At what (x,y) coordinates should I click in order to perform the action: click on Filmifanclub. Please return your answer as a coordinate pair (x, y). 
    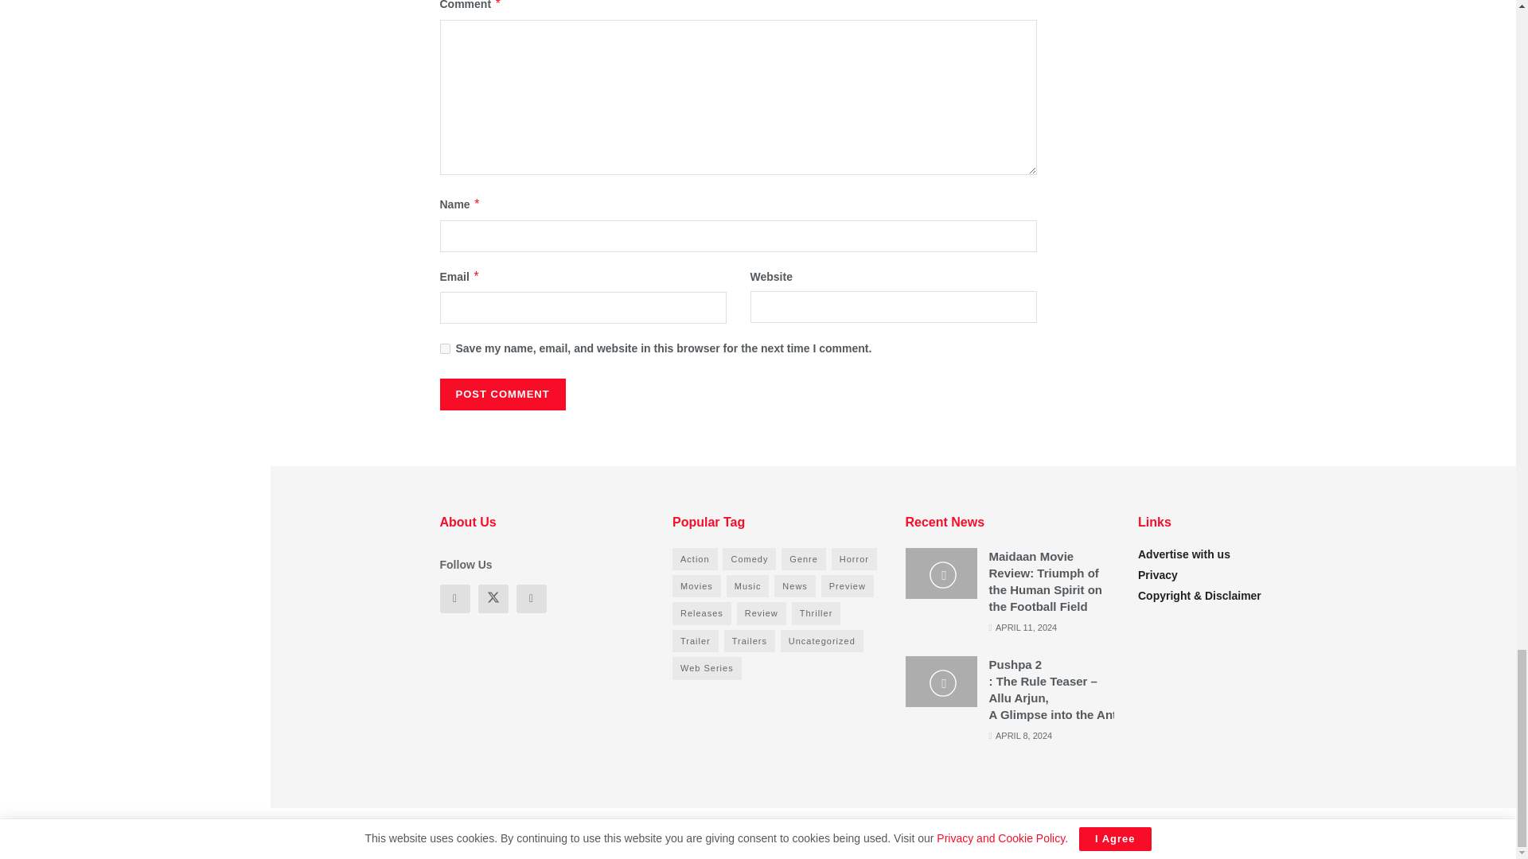
    Looking at the image, I should click on (548, 833).